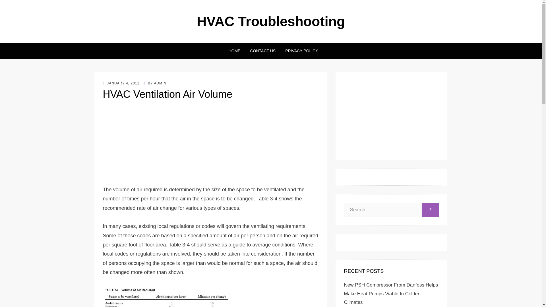  Describe the element at coordinates (383, 209) in the screenshot. I see `Search for:` at that location.